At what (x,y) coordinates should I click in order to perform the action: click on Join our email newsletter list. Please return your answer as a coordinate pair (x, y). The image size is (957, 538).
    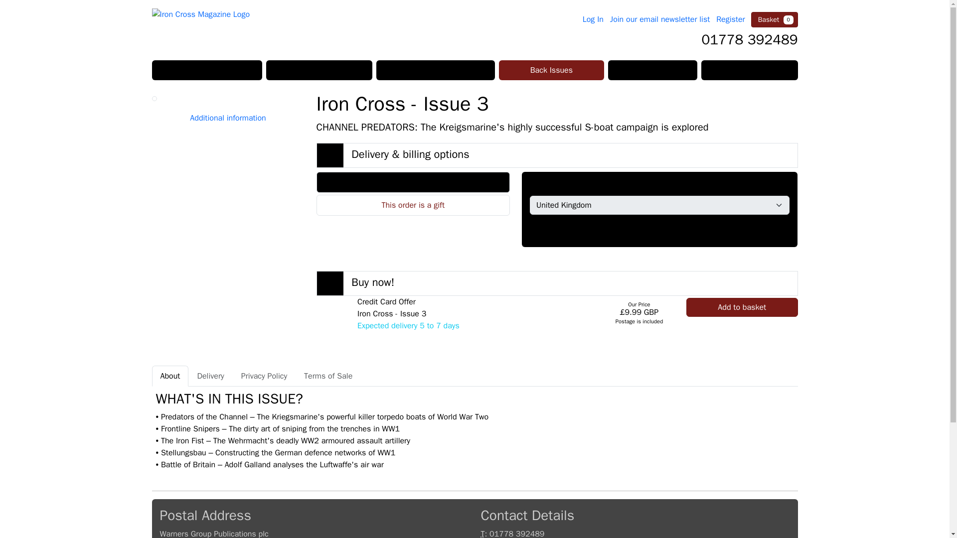
    Looking at the image, I should click on (660, 19).